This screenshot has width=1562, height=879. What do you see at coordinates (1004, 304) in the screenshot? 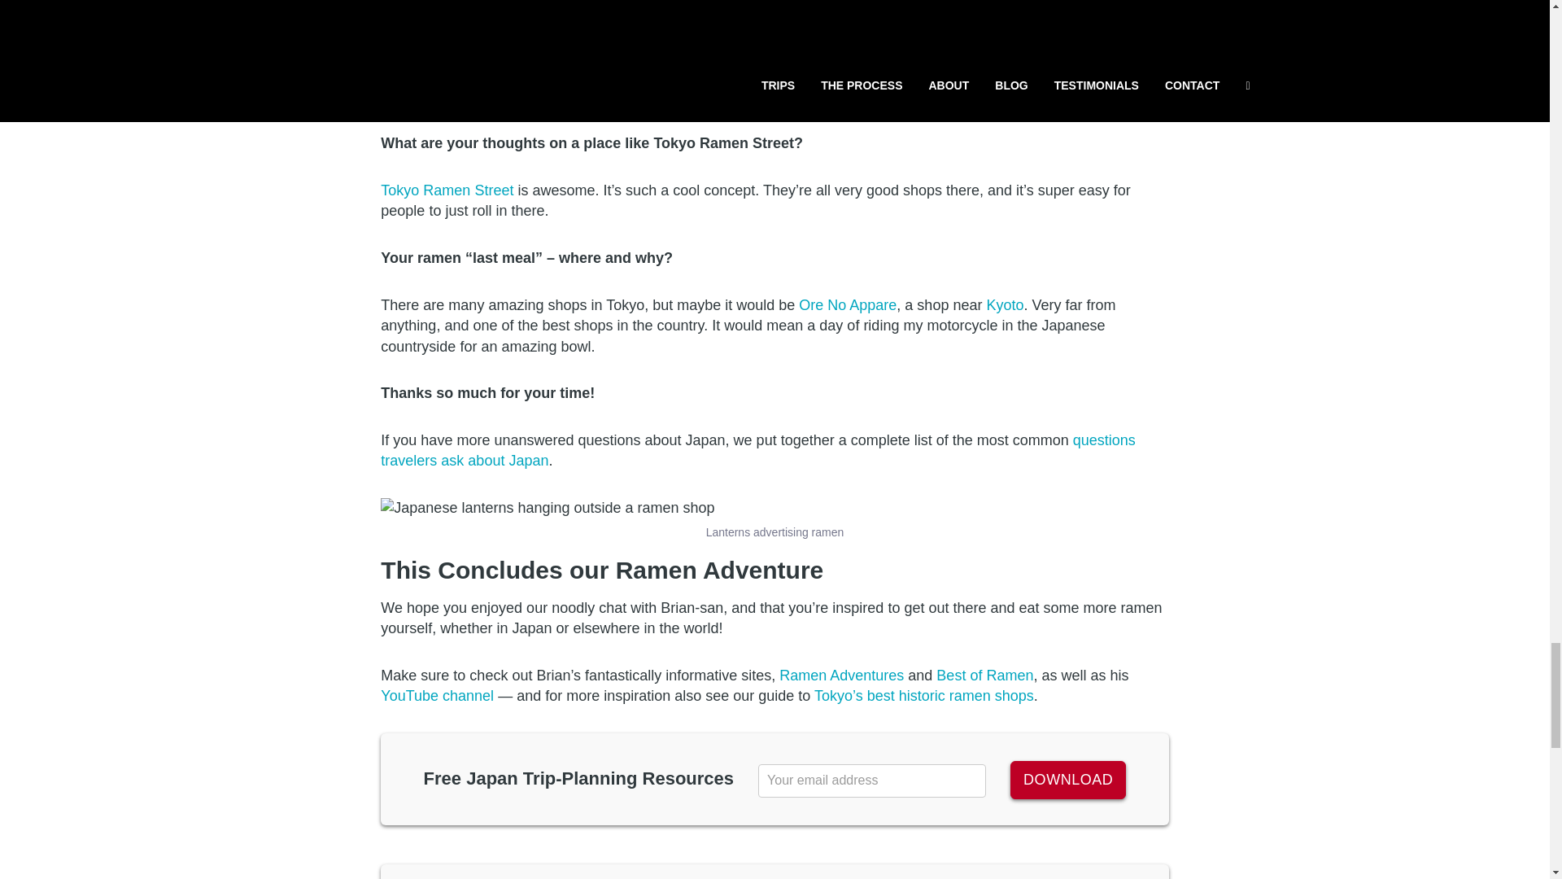
I see `Kyoto` at bounding box center [1004, 304].